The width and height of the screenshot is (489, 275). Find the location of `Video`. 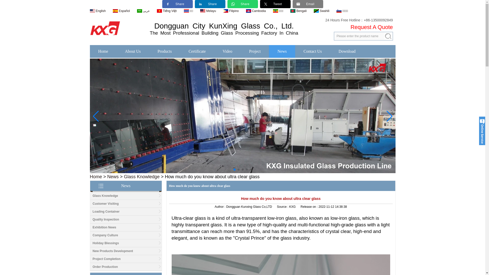

Video is located at coordinates (227, 51).